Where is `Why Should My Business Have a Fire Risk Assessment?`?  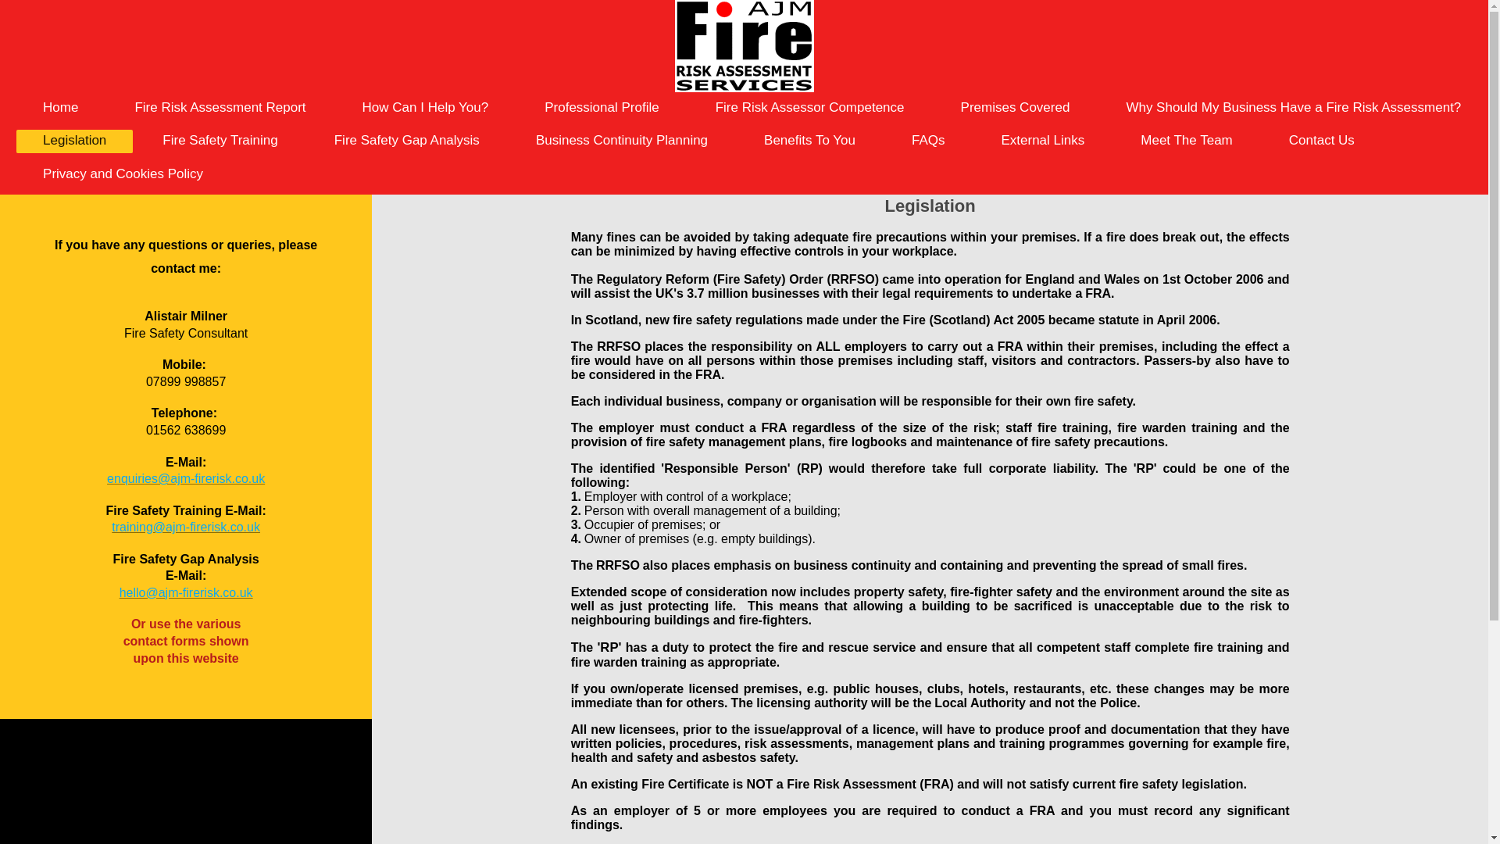
Why Should My Business Have a Fire Risk Assessment? is located at coordinates (1294, 109).